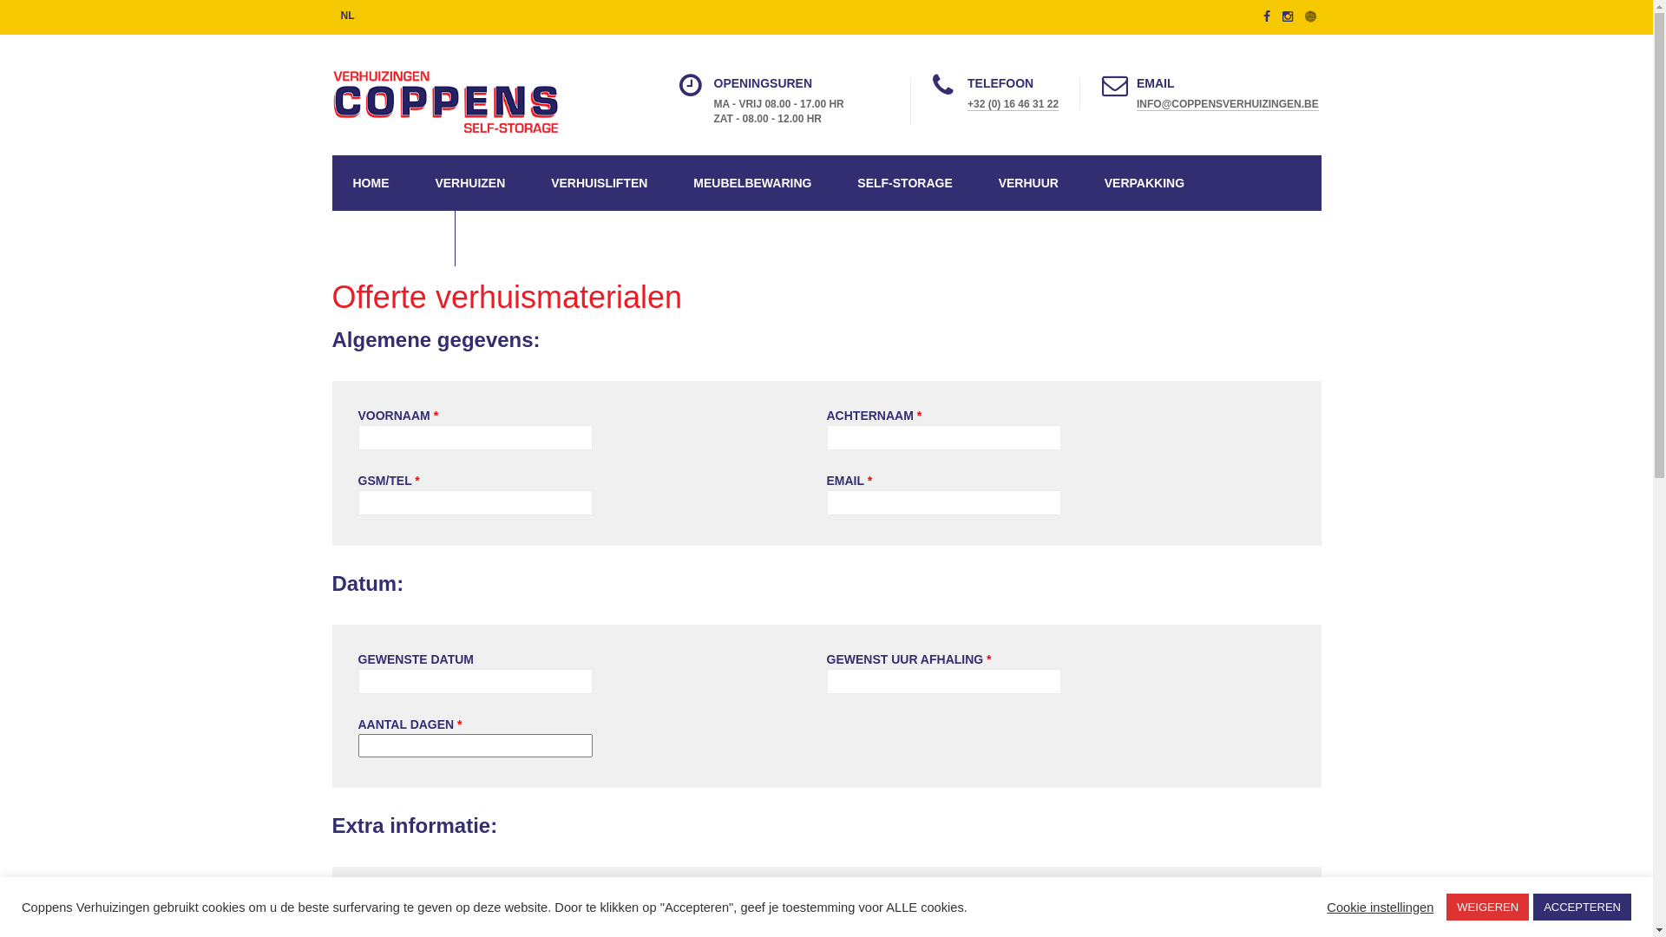 Image resolution: width=1666 pixels, height=937 pixels. I want to click on VERHUUR, so click(1029, 183).